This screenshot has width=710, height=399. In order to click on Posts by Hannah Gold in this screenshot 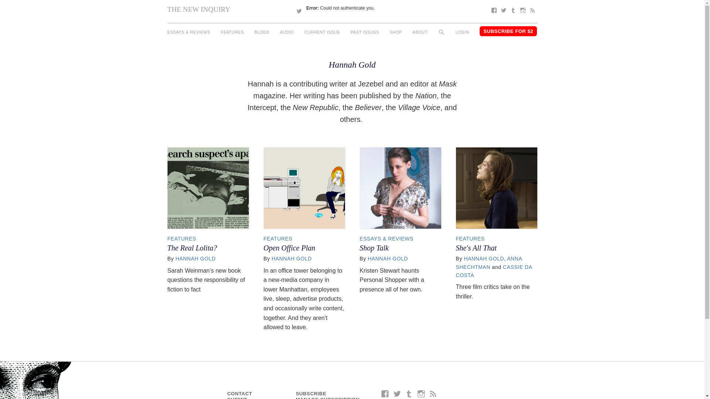, I will do `click(291, 259)`.